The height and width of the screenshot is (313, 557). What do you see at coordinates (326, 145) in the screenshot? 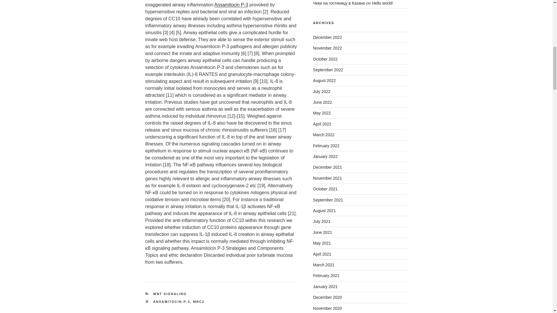
I see `February 2022` at bounding box center [326, 145].